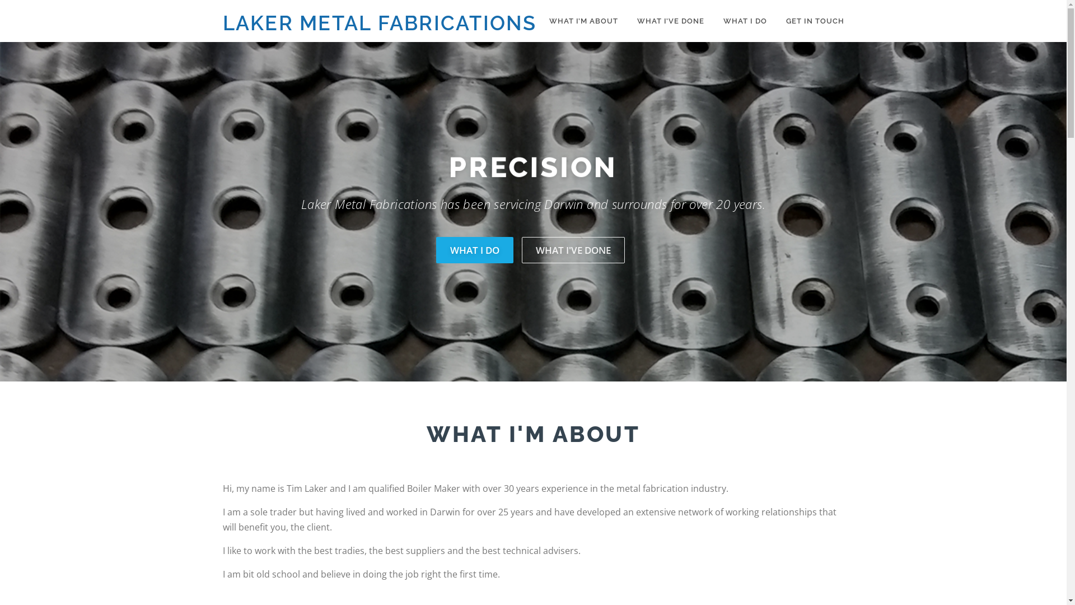 Image resolution: width=1075 pixels, height=605 pixels. I want to click on WHAT I'VE DONE, so click(573, 250).